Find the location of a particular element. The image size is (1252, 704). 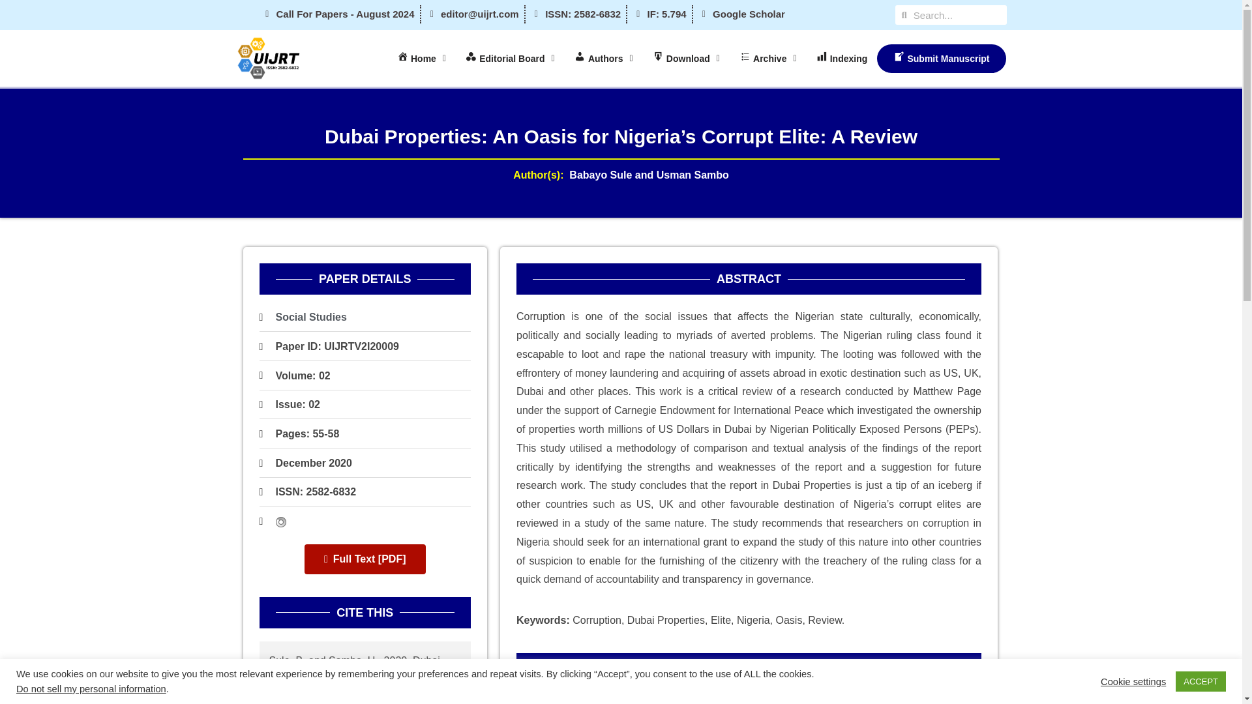

ISSN: 2582-6832 is located at coordinates (308, 491).